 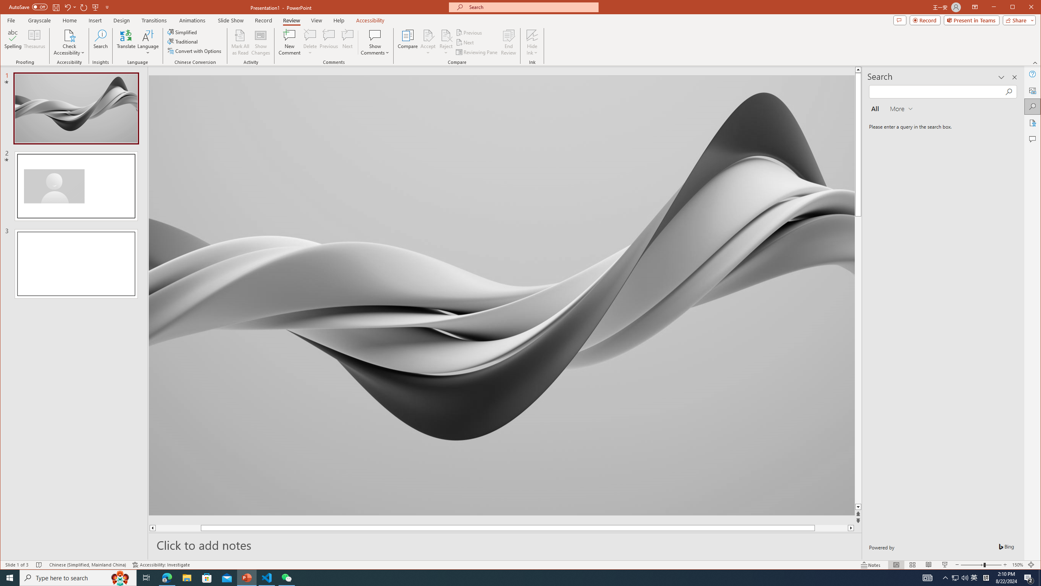 I want to click on Language, so click(x=148, y=42).